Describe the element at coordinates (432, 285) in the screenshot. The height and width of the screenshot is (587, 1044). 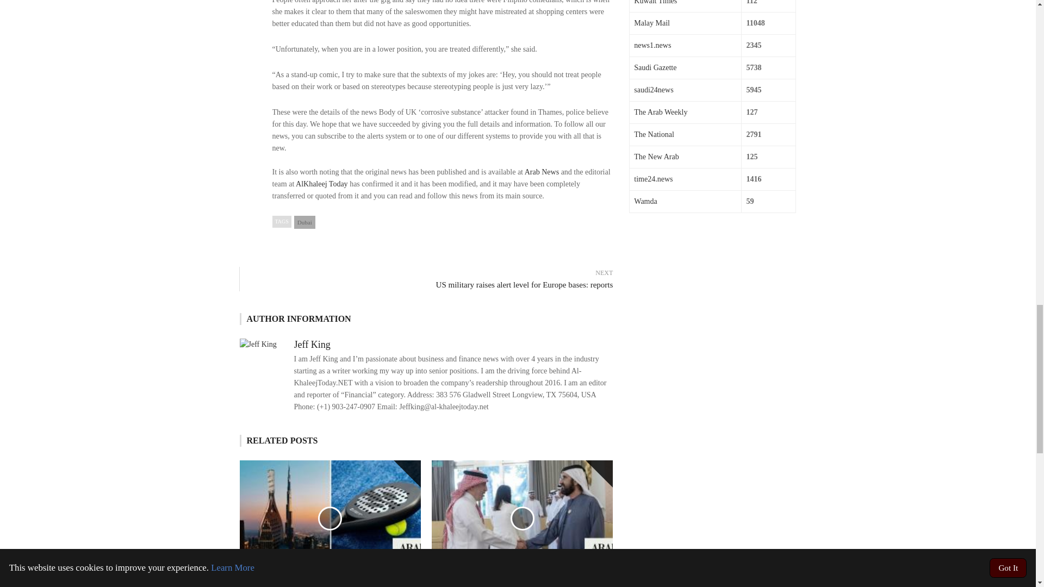
I see `US military raises alert level for Europe bases: reports` at that location.